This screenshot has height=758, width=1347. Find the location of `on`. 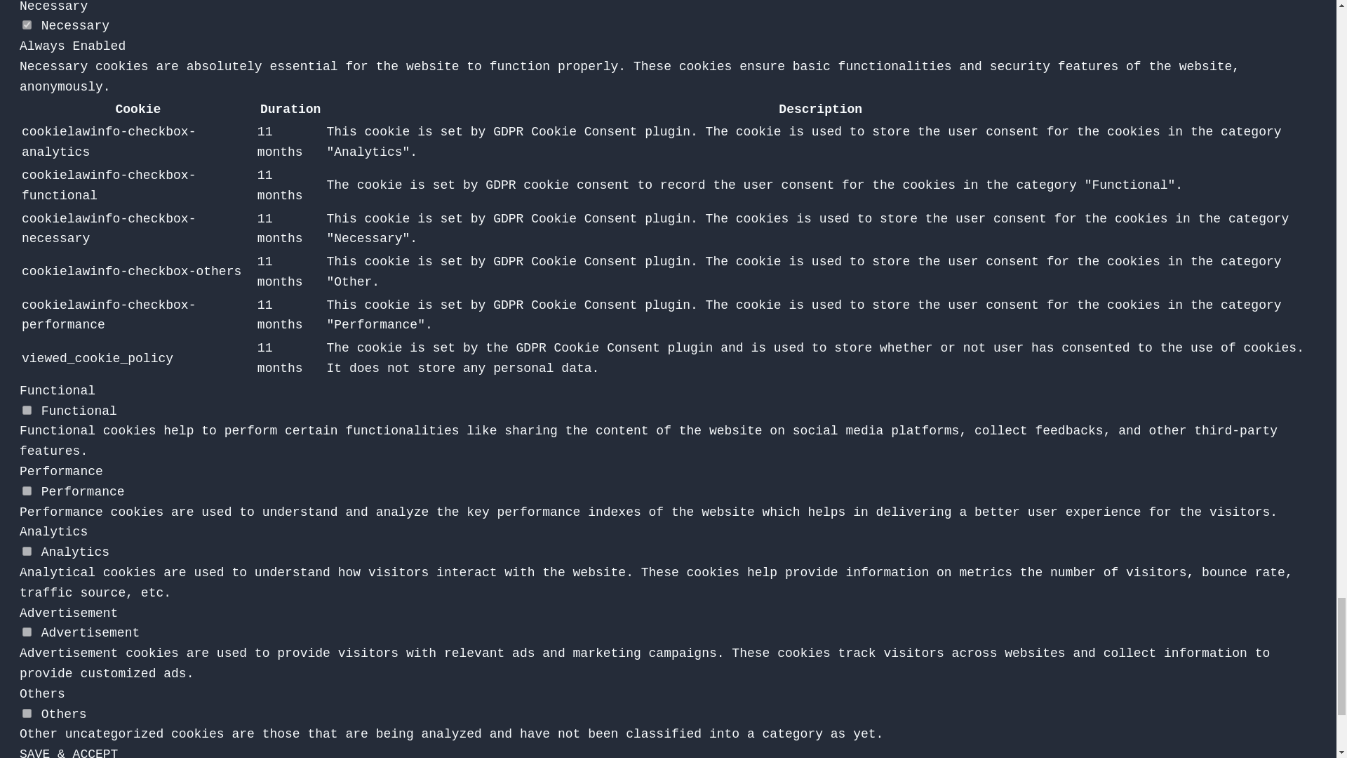

on is located at coordinates (27, 25).